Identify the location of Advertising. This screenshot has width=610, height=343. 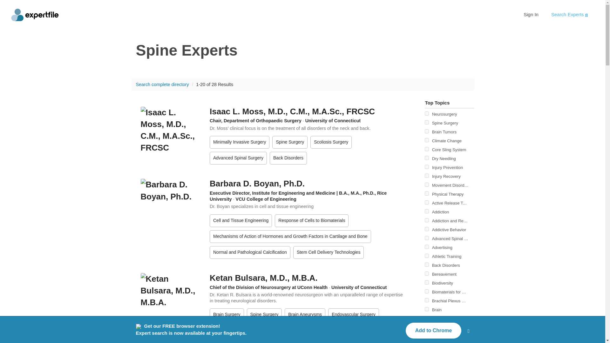
(426, 247).